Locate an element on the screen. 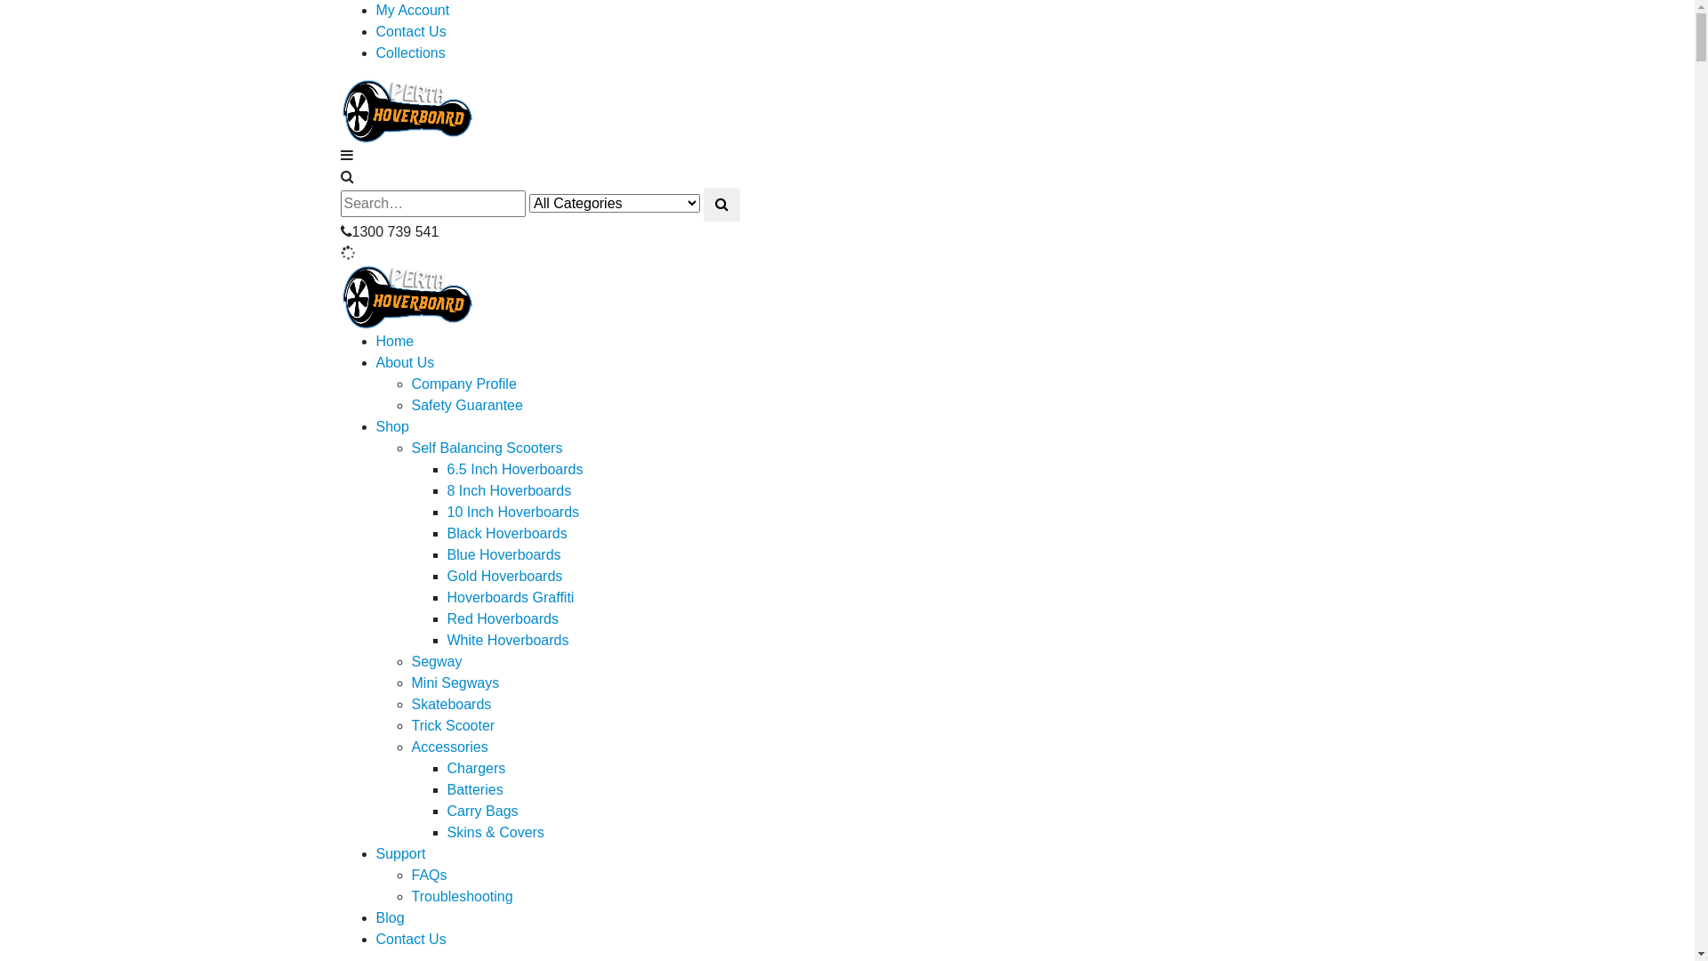 The image size is (1708, 961). Trick Scooter is located at coordinates (453, 726).